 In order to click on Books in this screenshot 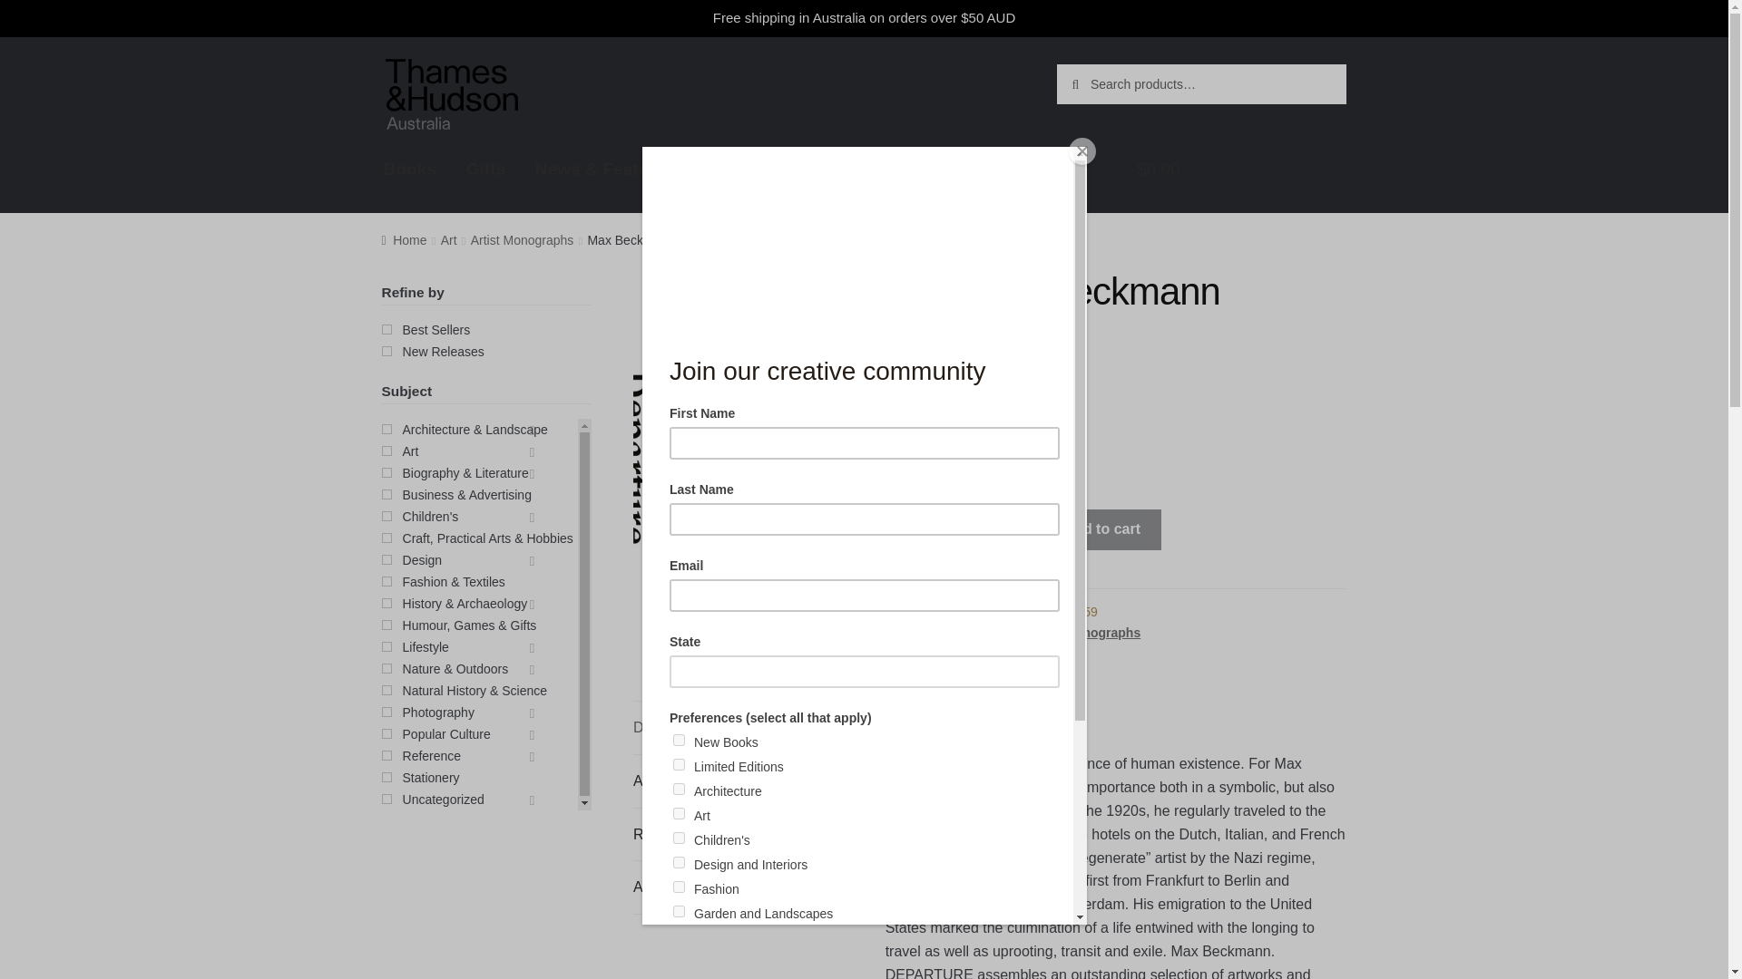, I will do `click(410, 169)`.